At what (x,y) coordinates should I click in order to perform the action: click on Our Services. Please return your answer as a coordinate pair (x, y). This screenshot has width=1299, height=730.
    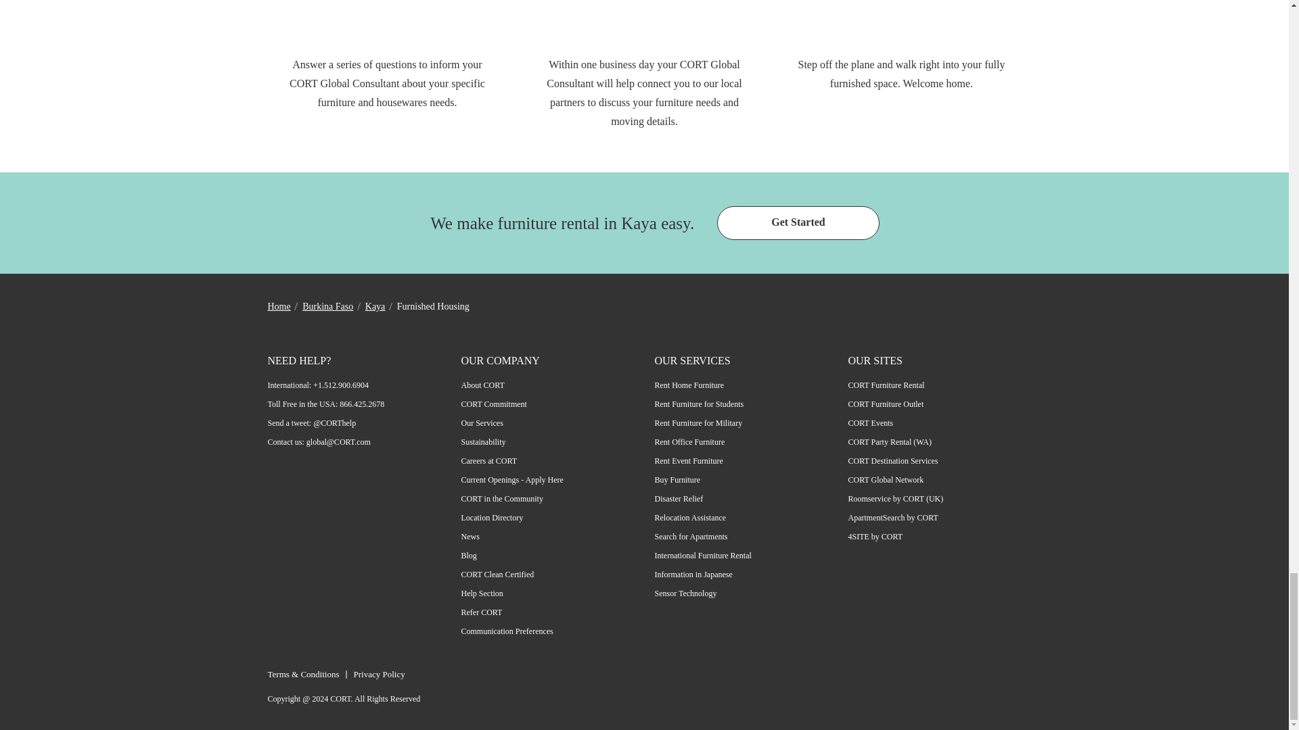
    Looking at the image, I should click on (482, 422).